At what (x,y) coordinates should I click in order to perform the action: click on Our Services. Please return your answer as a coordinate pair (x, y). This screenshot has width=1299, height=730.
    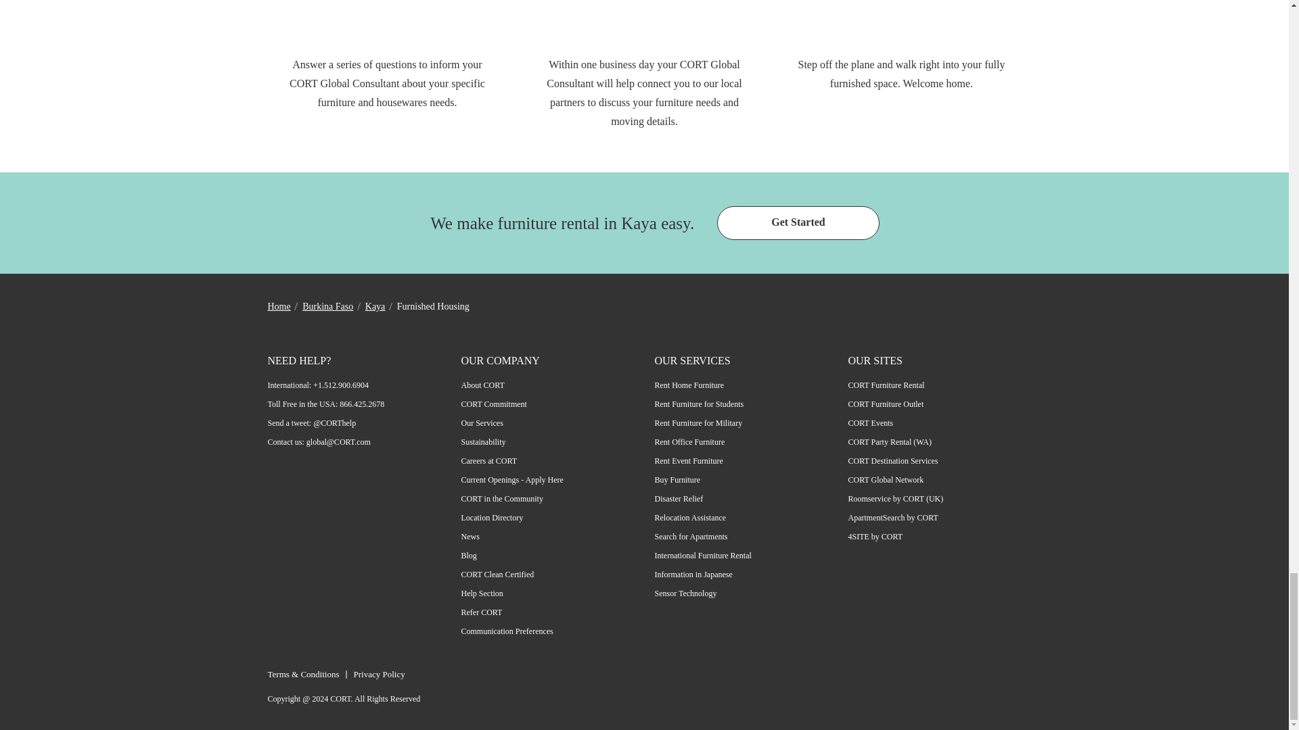
    Looking at the image, I should click on (482, 422).